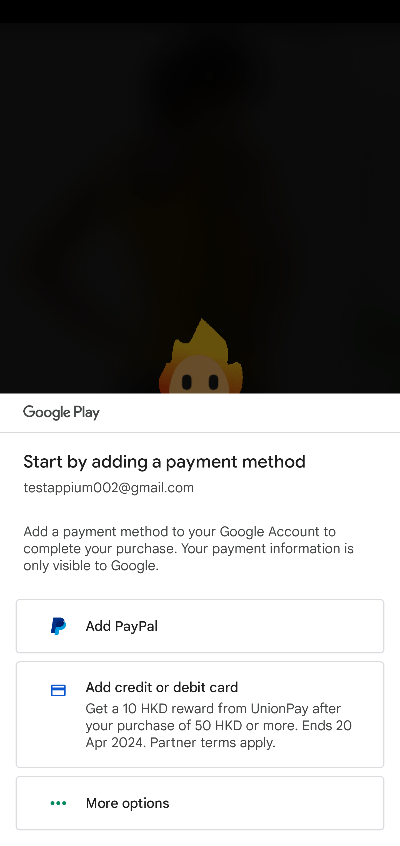 Image resolution: width=400 pixels, height=846 pixels. Describe the element at coordinates (200, 803) in the screenshot. I see `More options` at that location.